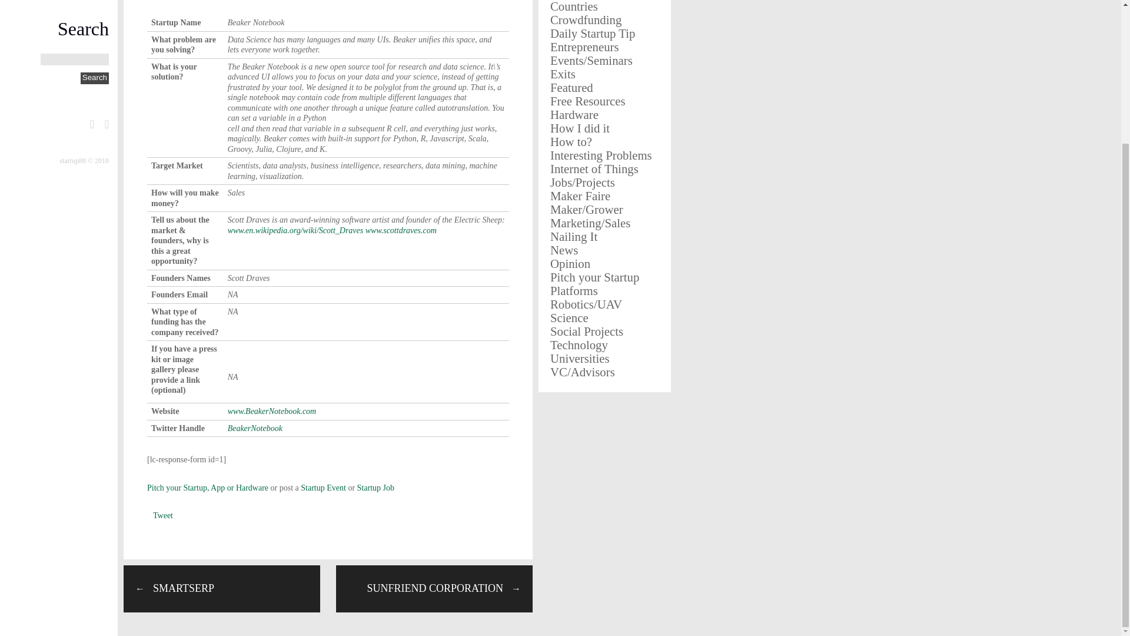  What do you see at coordinates (585, 47) in the screenshot?
I see `Entrepreneurs` at bounding box center [585, 47].